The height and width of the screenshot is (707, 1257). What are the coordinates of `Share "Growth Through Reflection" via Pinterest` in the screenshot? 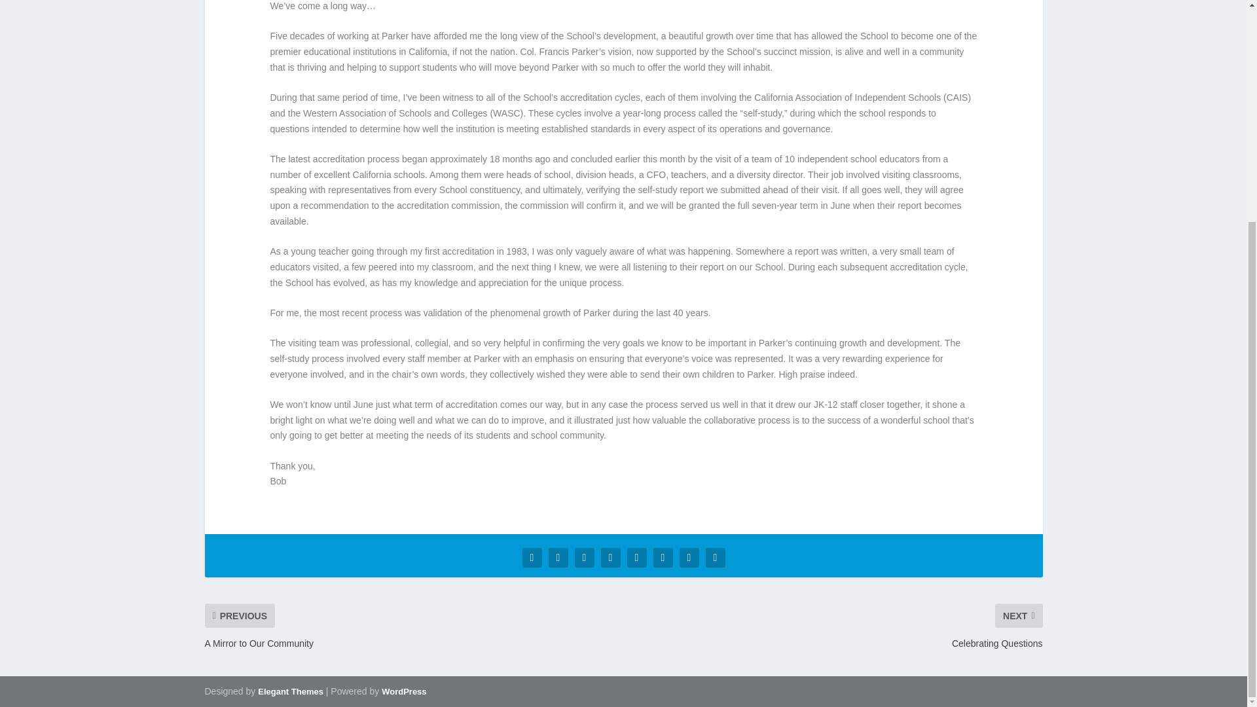 It's located at (610, 557).